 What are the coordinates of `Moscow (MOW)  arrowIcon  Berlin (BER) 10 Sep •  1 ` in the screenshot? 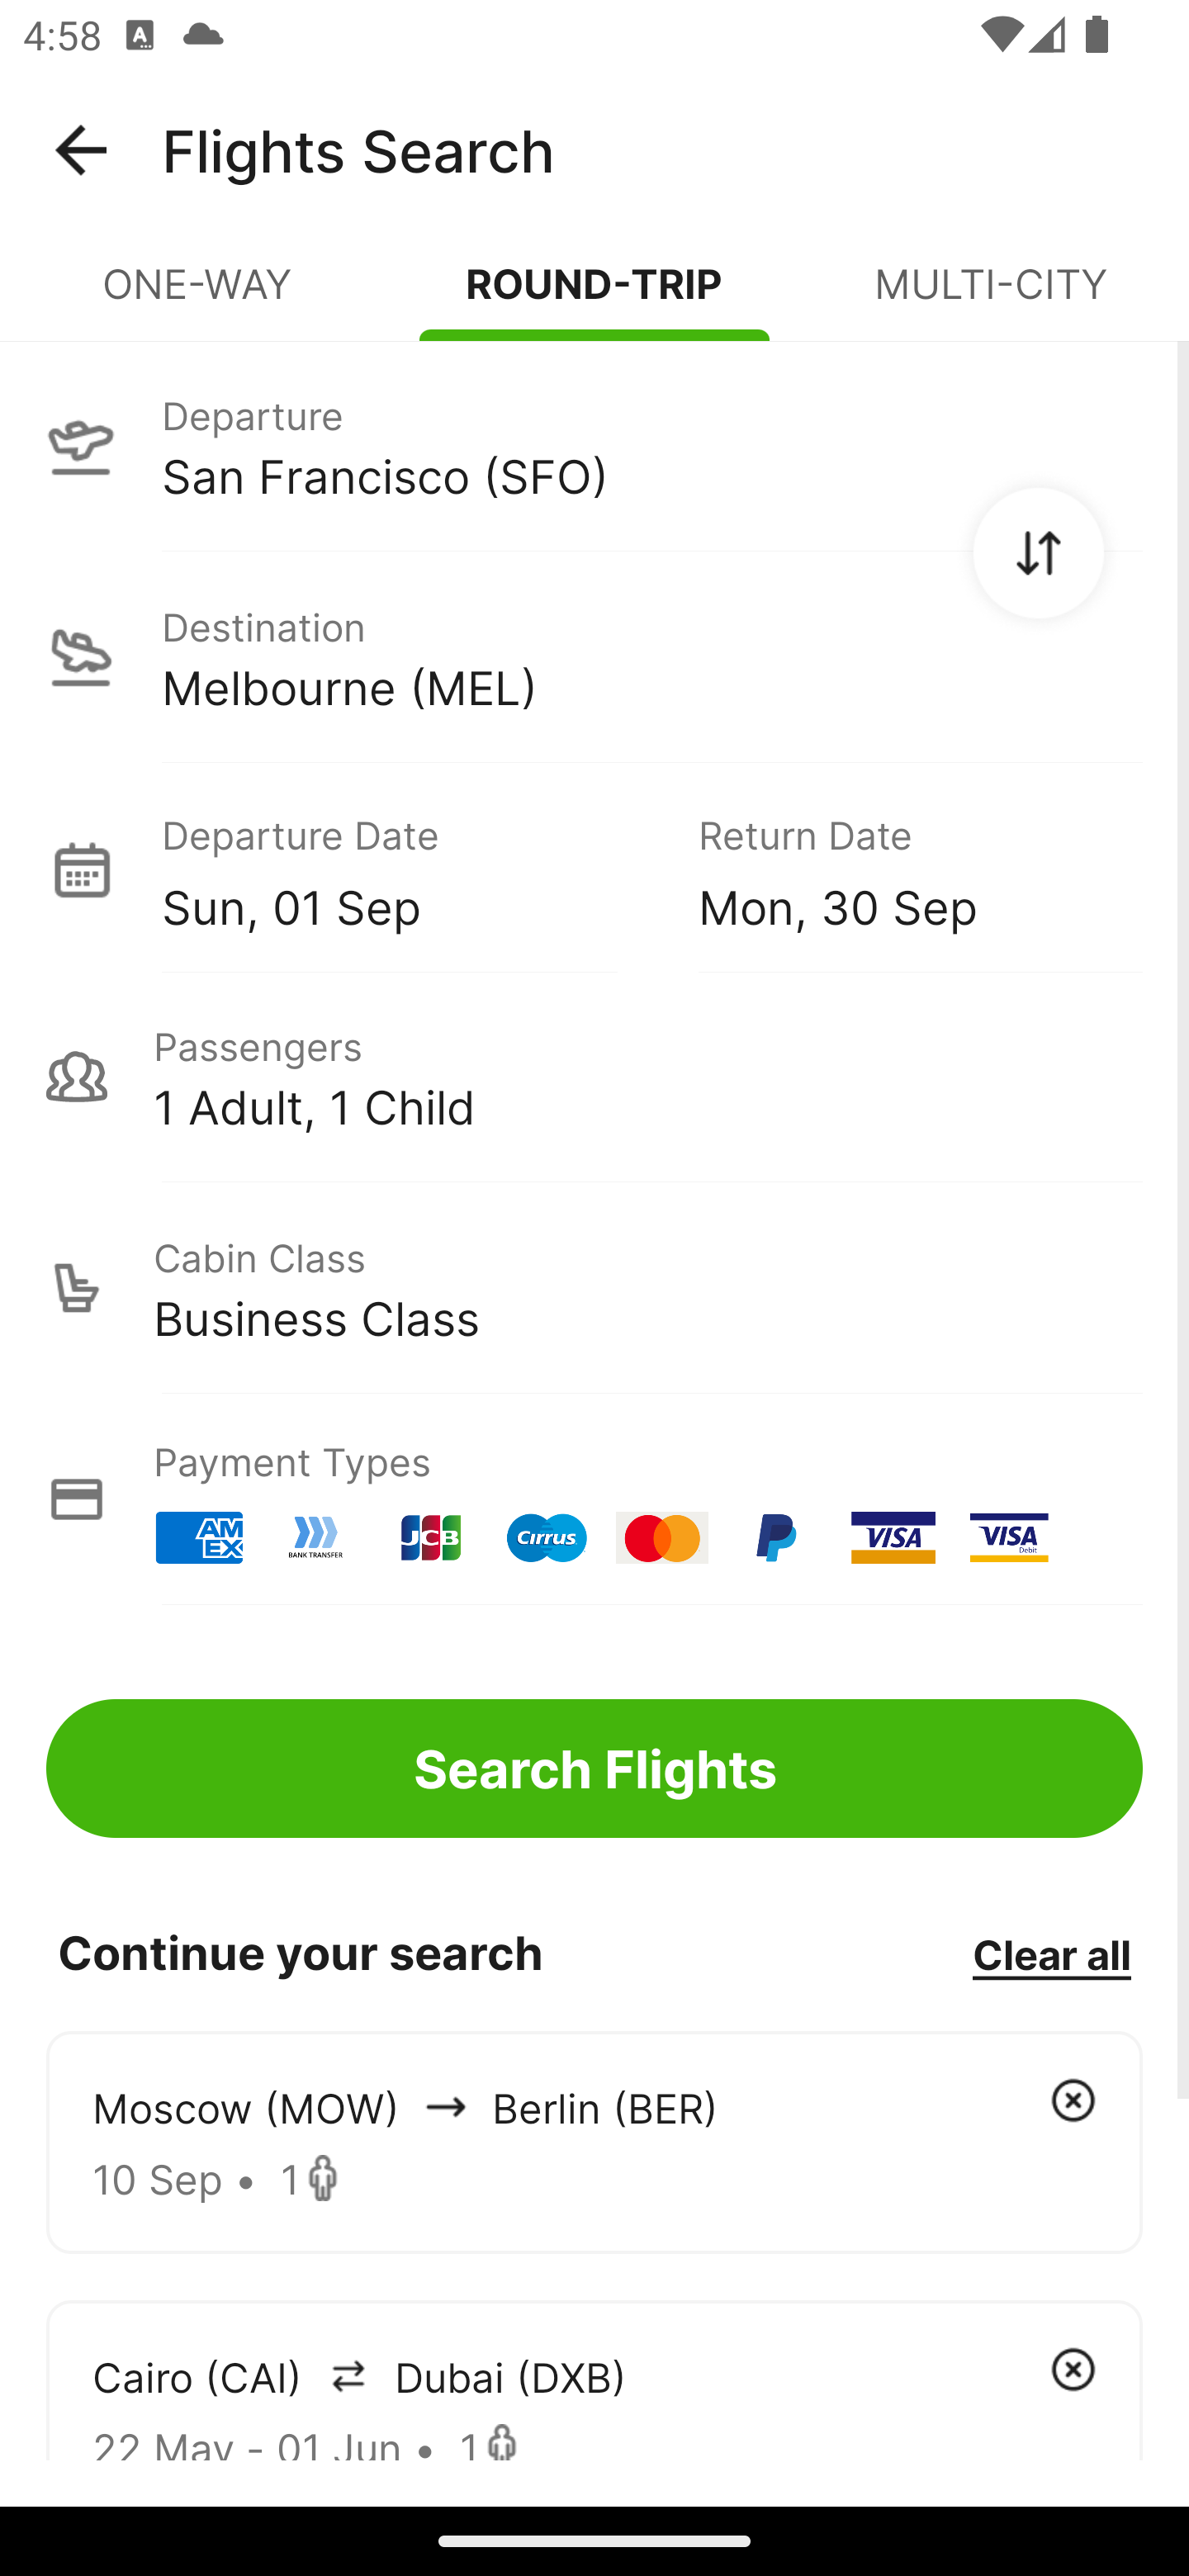 It's located at (594, 2142).